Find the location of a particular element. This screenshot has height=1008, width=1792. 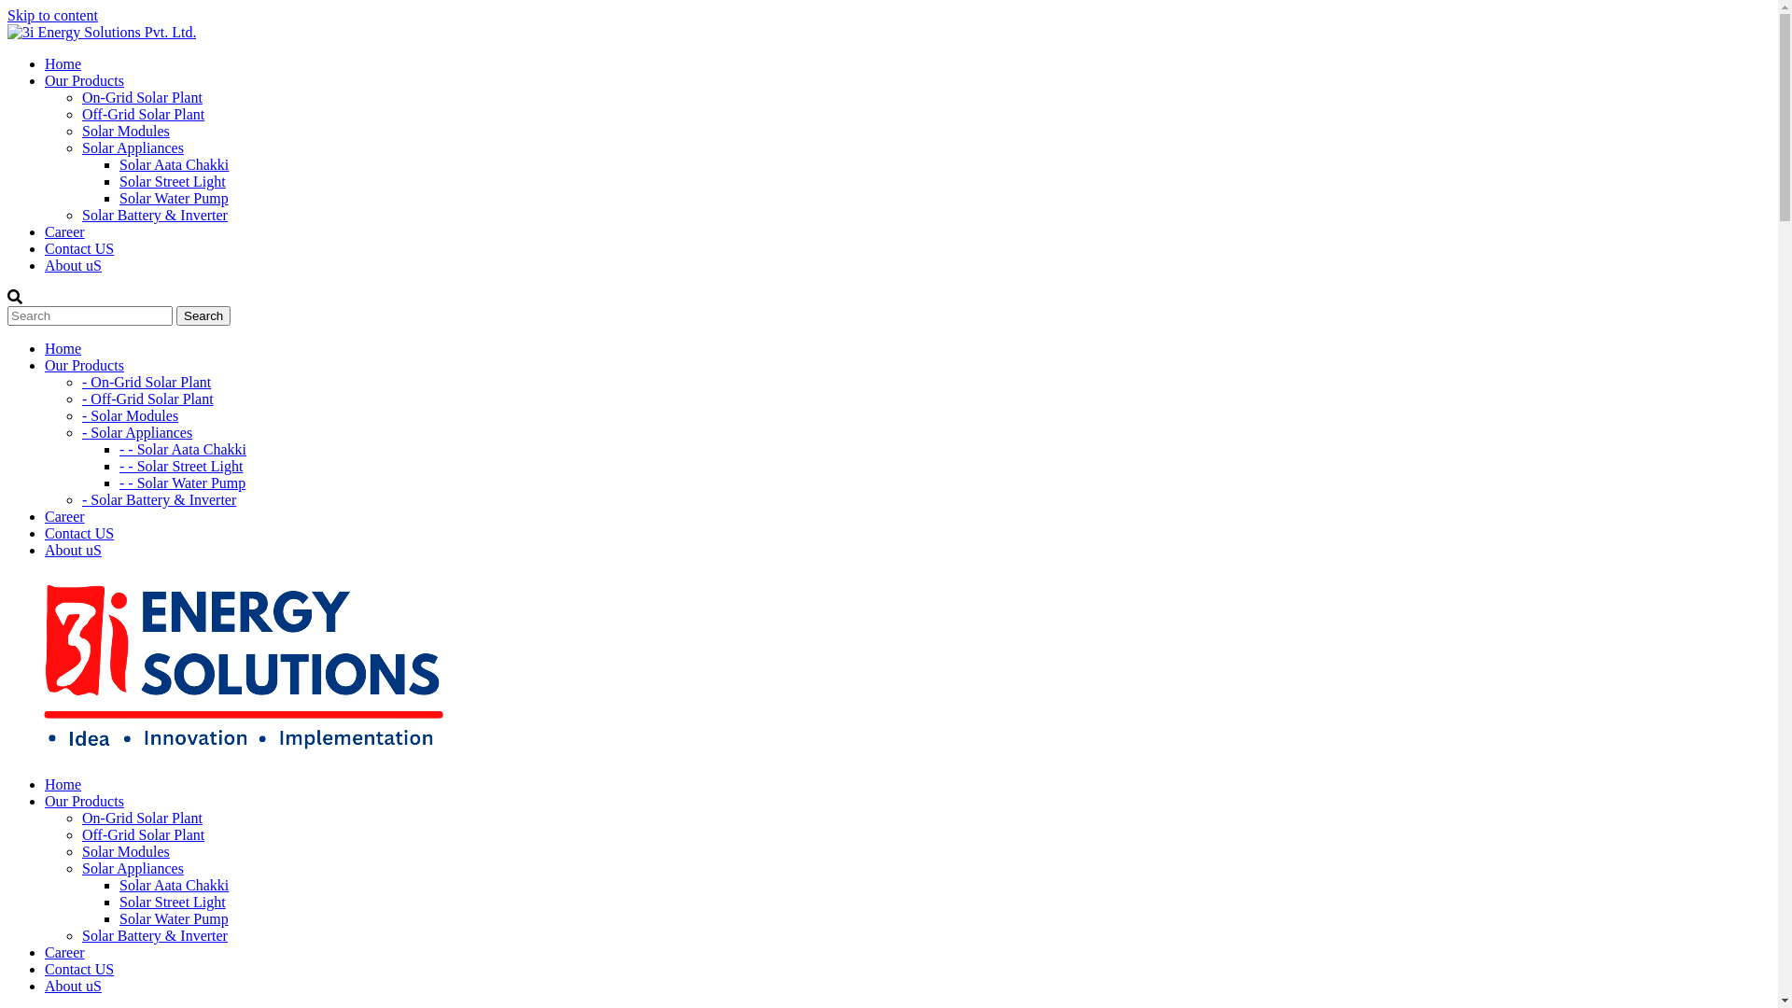

Home is located at coordinates (63, 784).